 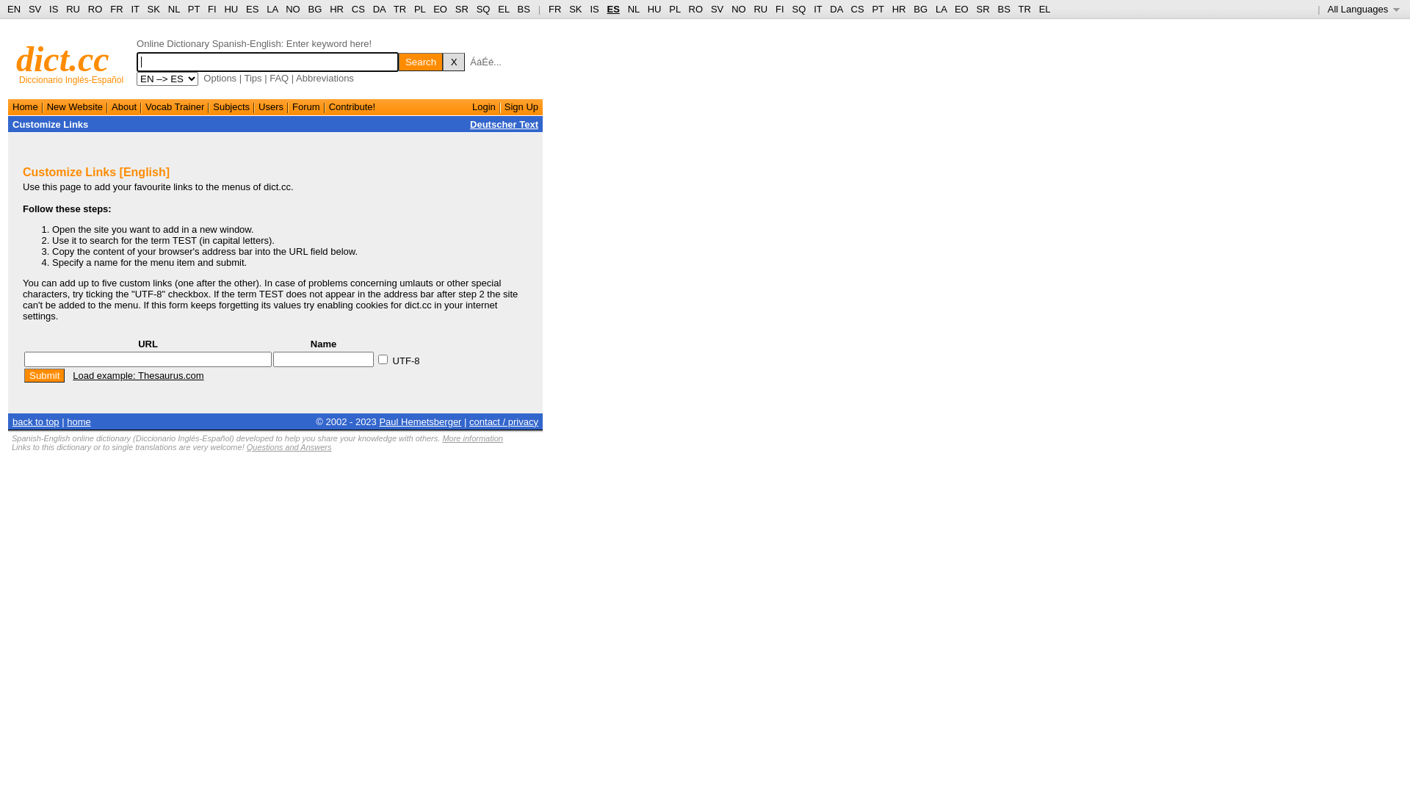 What do you see at coordinates (504, 9) in the screenshot?
I see `EL` at bounding box center [504, 9].